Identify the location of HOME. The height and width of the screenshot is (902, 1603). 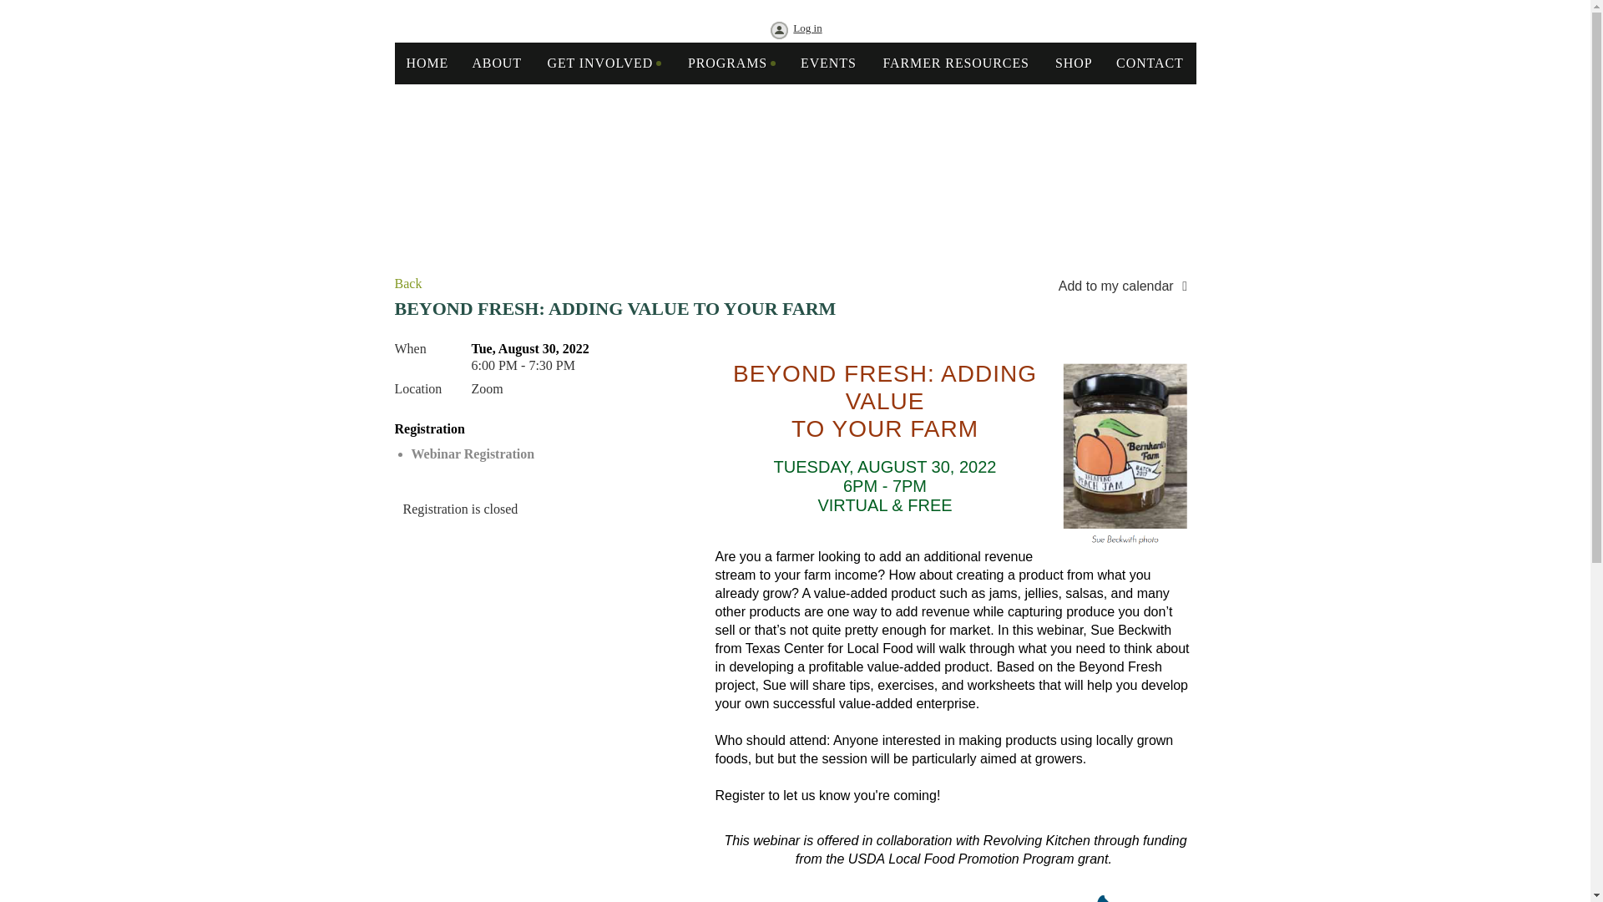
(427, 63).